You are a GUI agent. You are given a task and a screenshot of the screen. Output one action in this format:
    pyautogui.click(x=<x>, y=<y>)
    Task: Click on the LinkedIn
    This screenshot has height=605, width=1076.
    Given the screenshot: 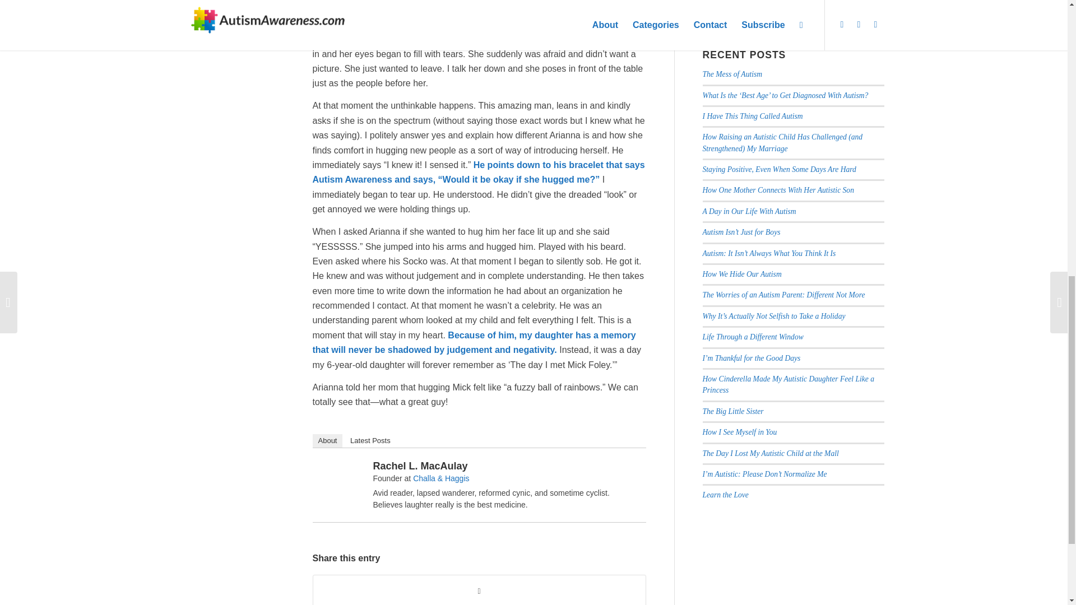 What is the action you would take?
    pyautogui.click(x=632, y=468)
    